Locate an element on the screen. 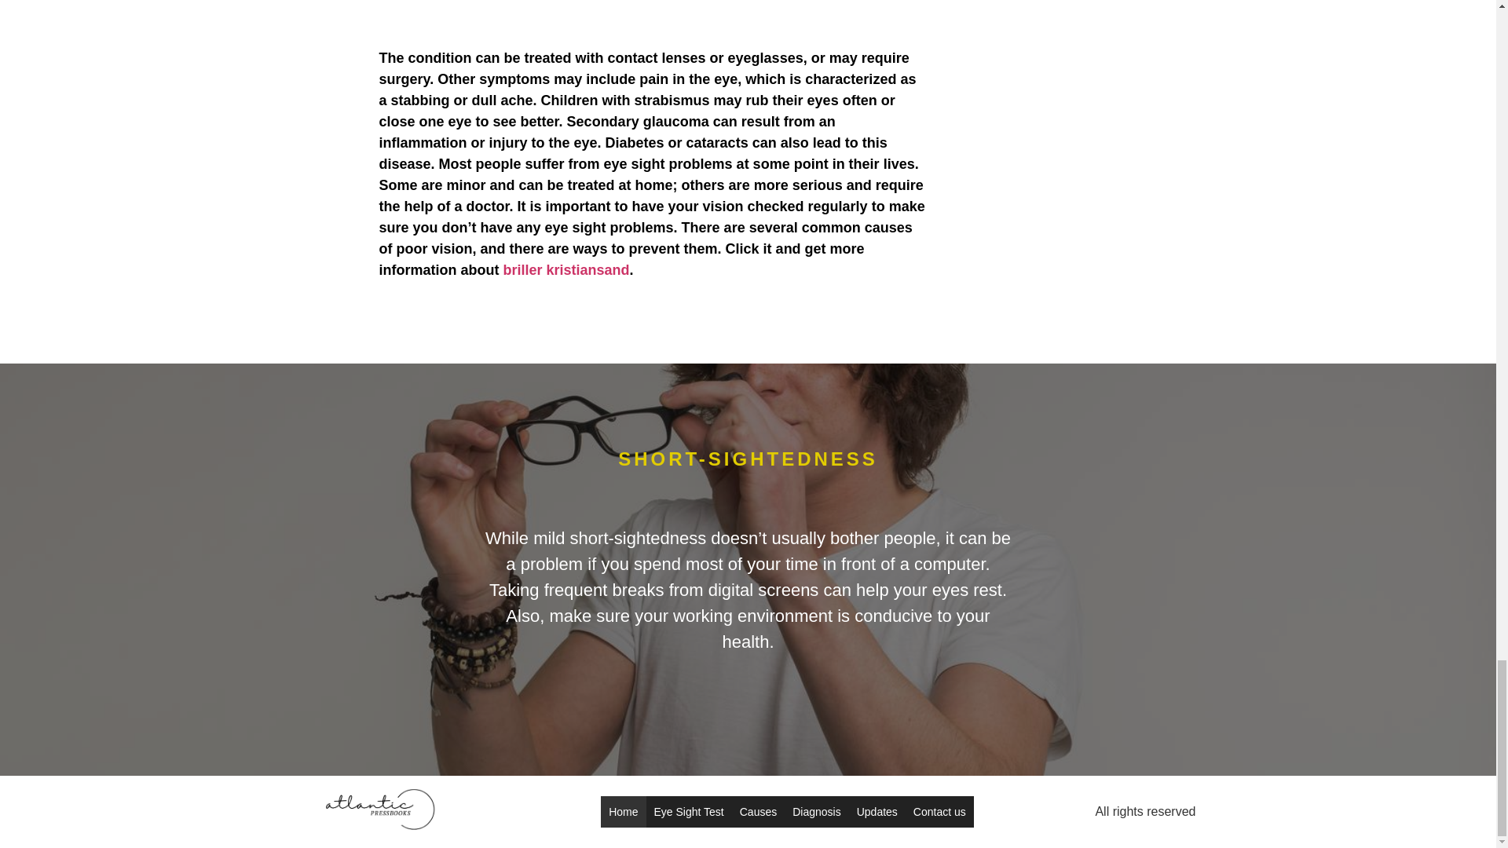  Contact us is located at coordinates (939, 812).